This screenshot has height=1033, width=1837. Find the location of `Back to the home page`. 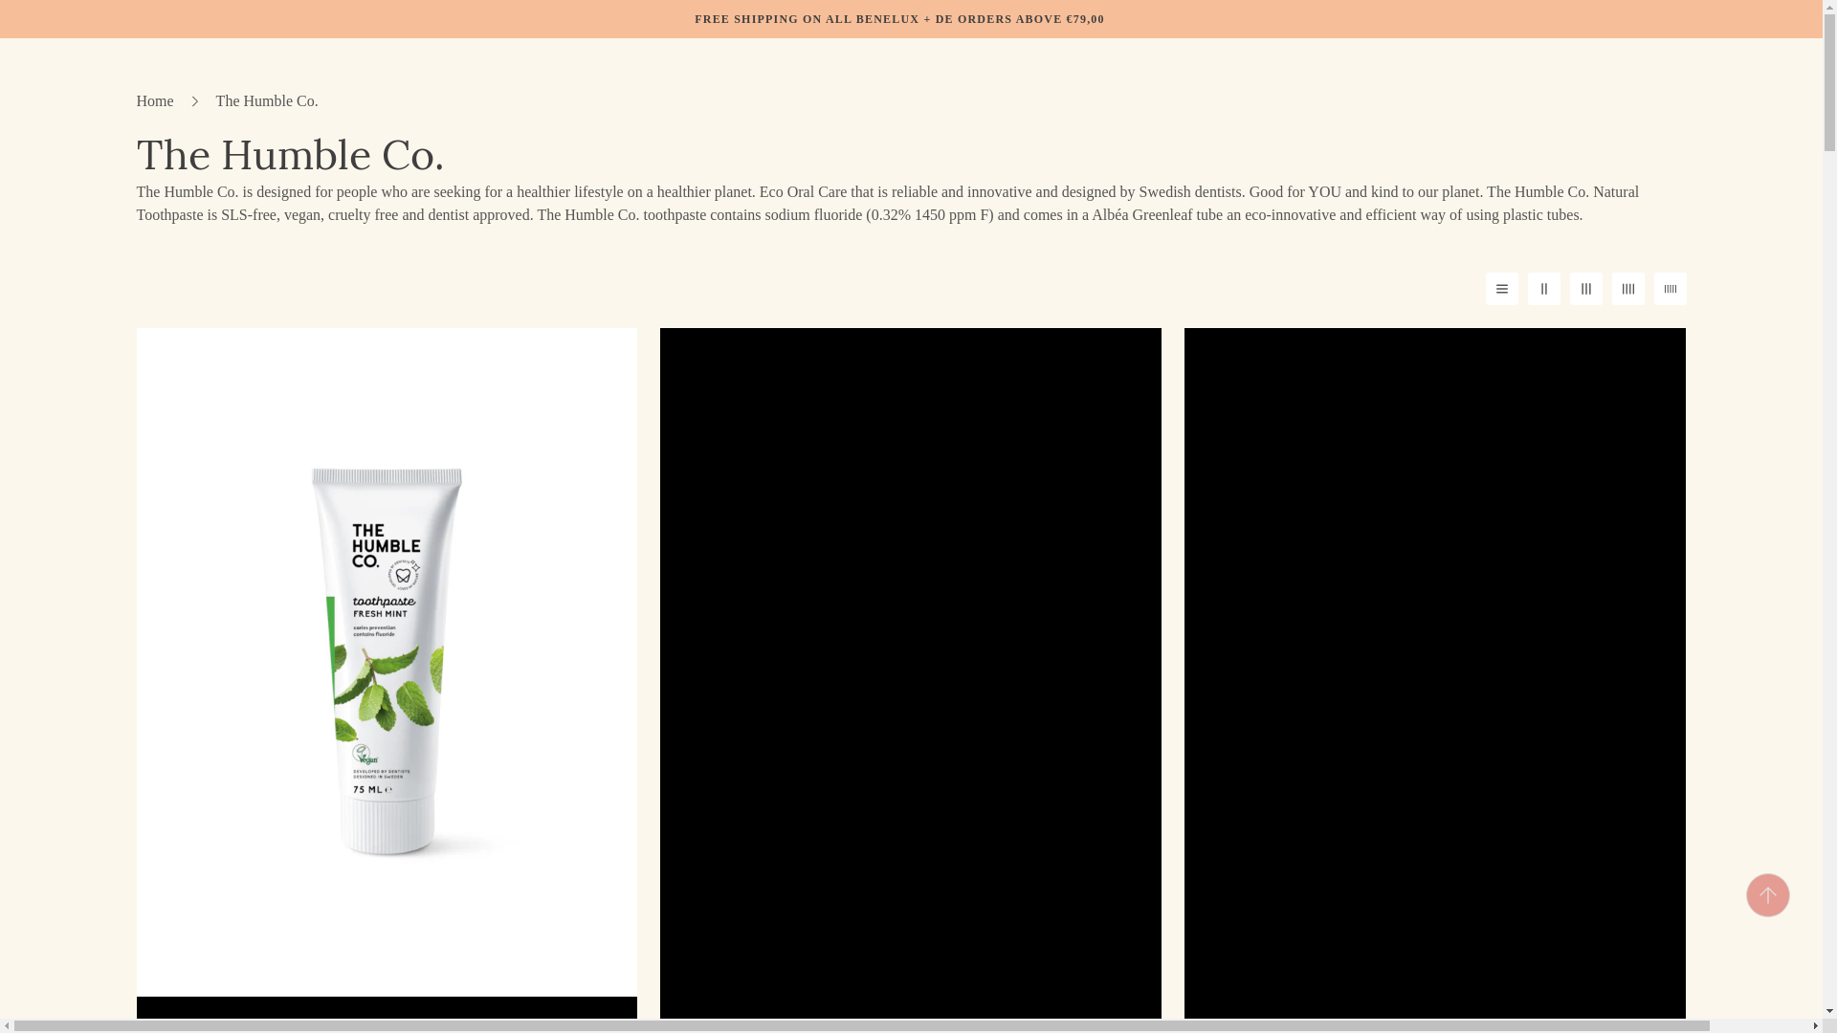

Back to the home page is located at coordinates (155, 101).